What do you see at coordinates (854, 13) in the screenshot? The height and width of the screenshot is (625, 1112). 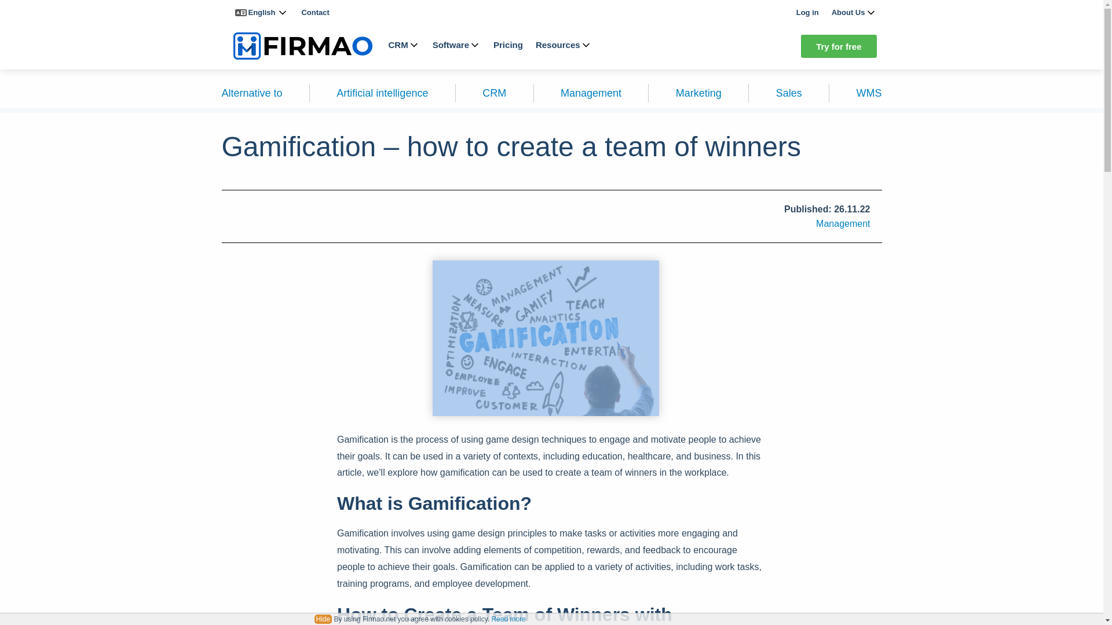 I see `About Us` at bounding box center [854, 13].